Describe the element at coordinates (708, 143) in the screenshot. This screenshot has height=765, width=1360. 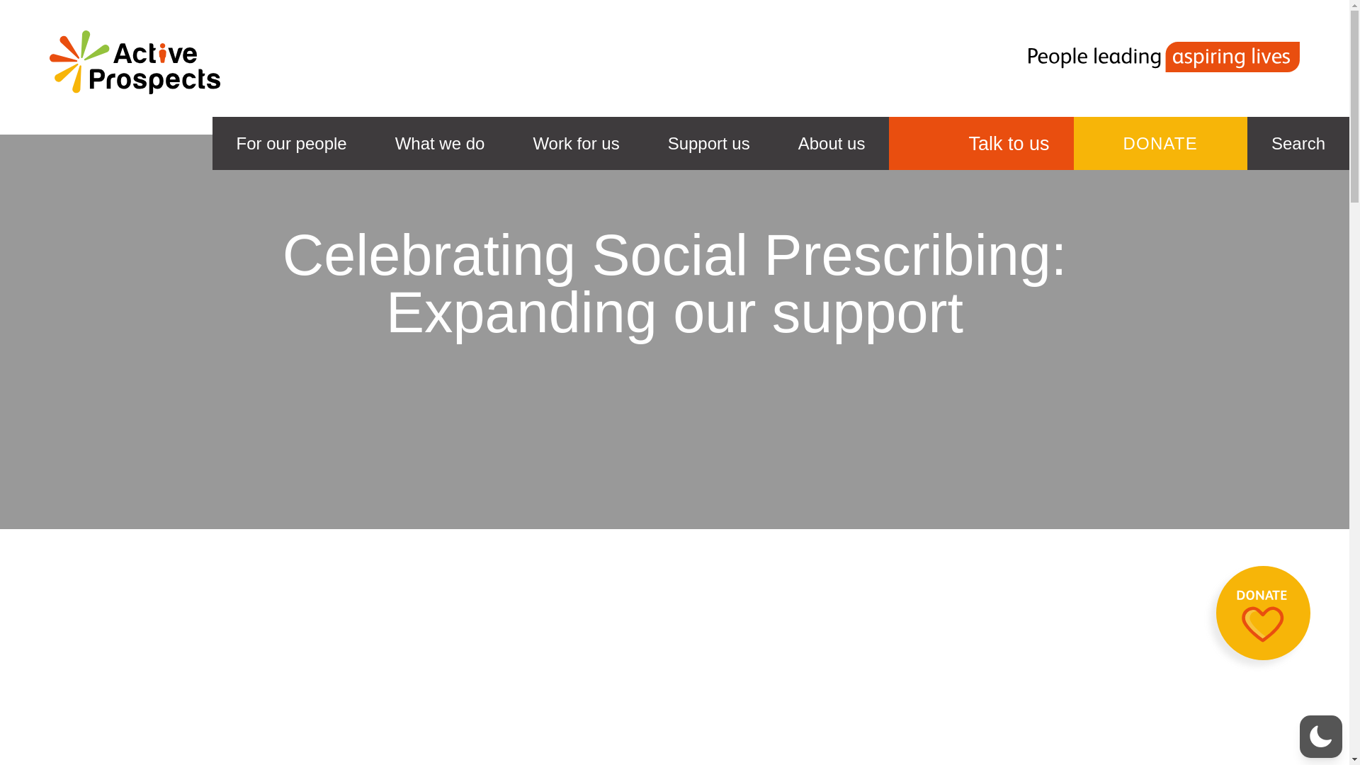
I see `Support us` at that location.